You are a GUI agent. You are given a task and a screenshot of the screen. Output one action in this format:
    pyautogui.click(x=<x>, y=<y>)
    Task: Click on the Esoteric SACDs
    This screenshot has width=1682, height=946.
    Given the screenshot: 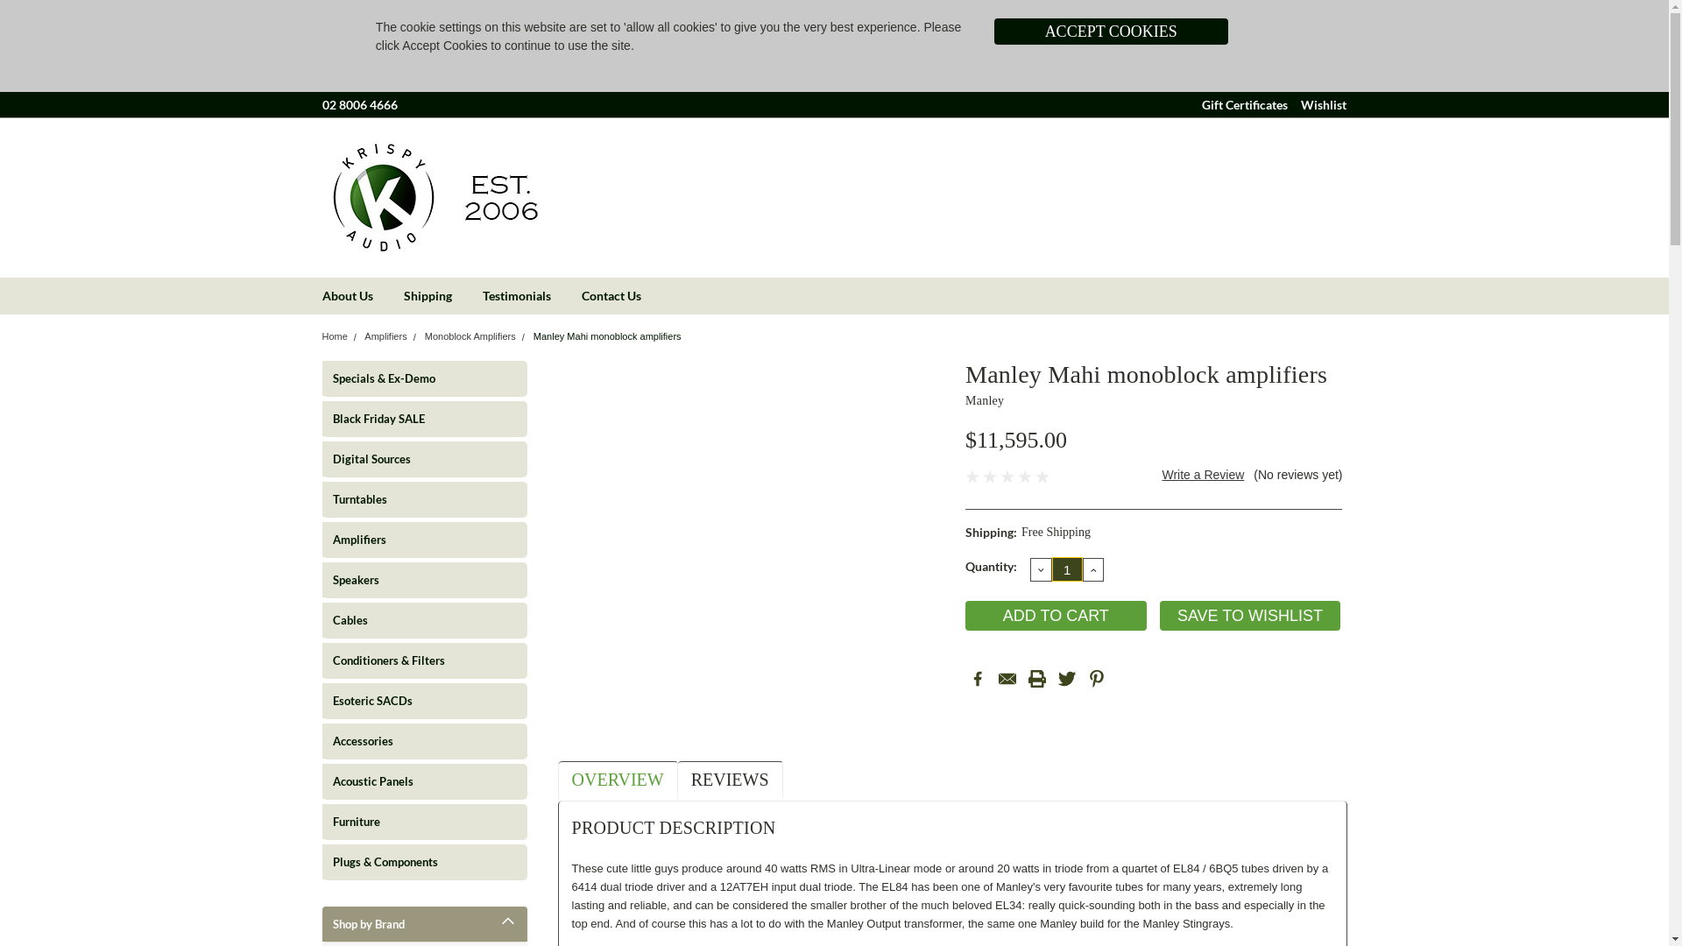 What is the action you would take?
    pyautogui.click(x=410, y=701)
    